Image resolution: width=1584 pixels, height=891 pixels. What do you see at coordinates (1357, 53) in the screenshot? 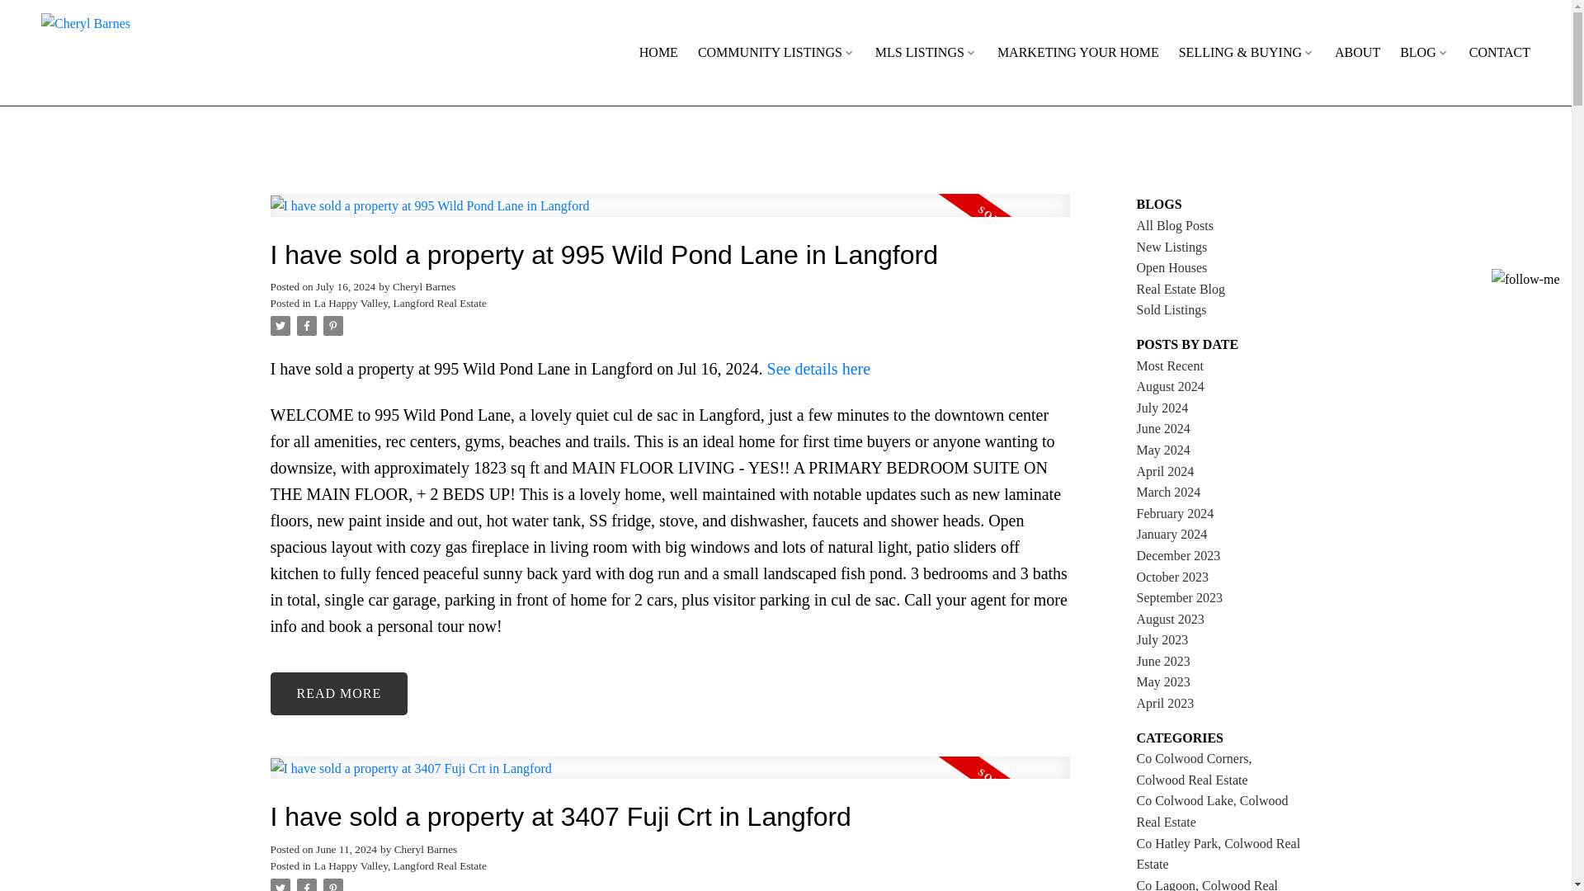
I see `ABOUT` at bounding box center [1357, 53].